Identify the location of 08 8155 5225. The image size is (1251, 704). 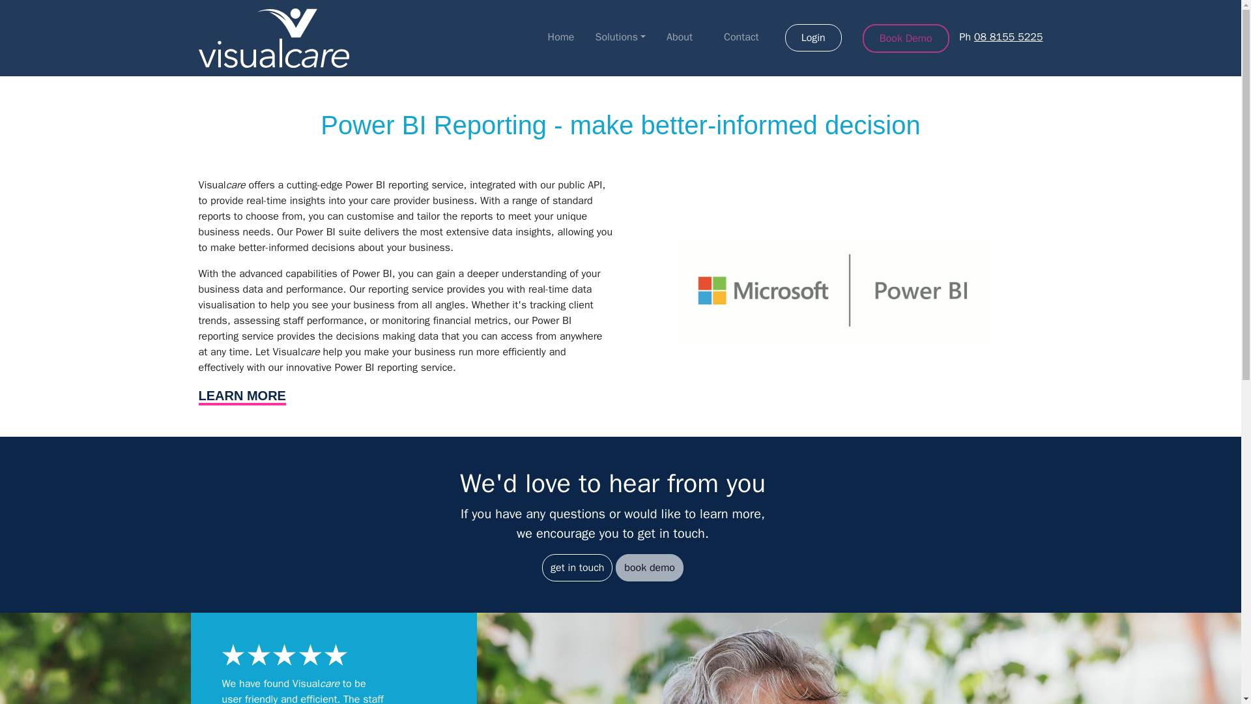
(1009, 37).